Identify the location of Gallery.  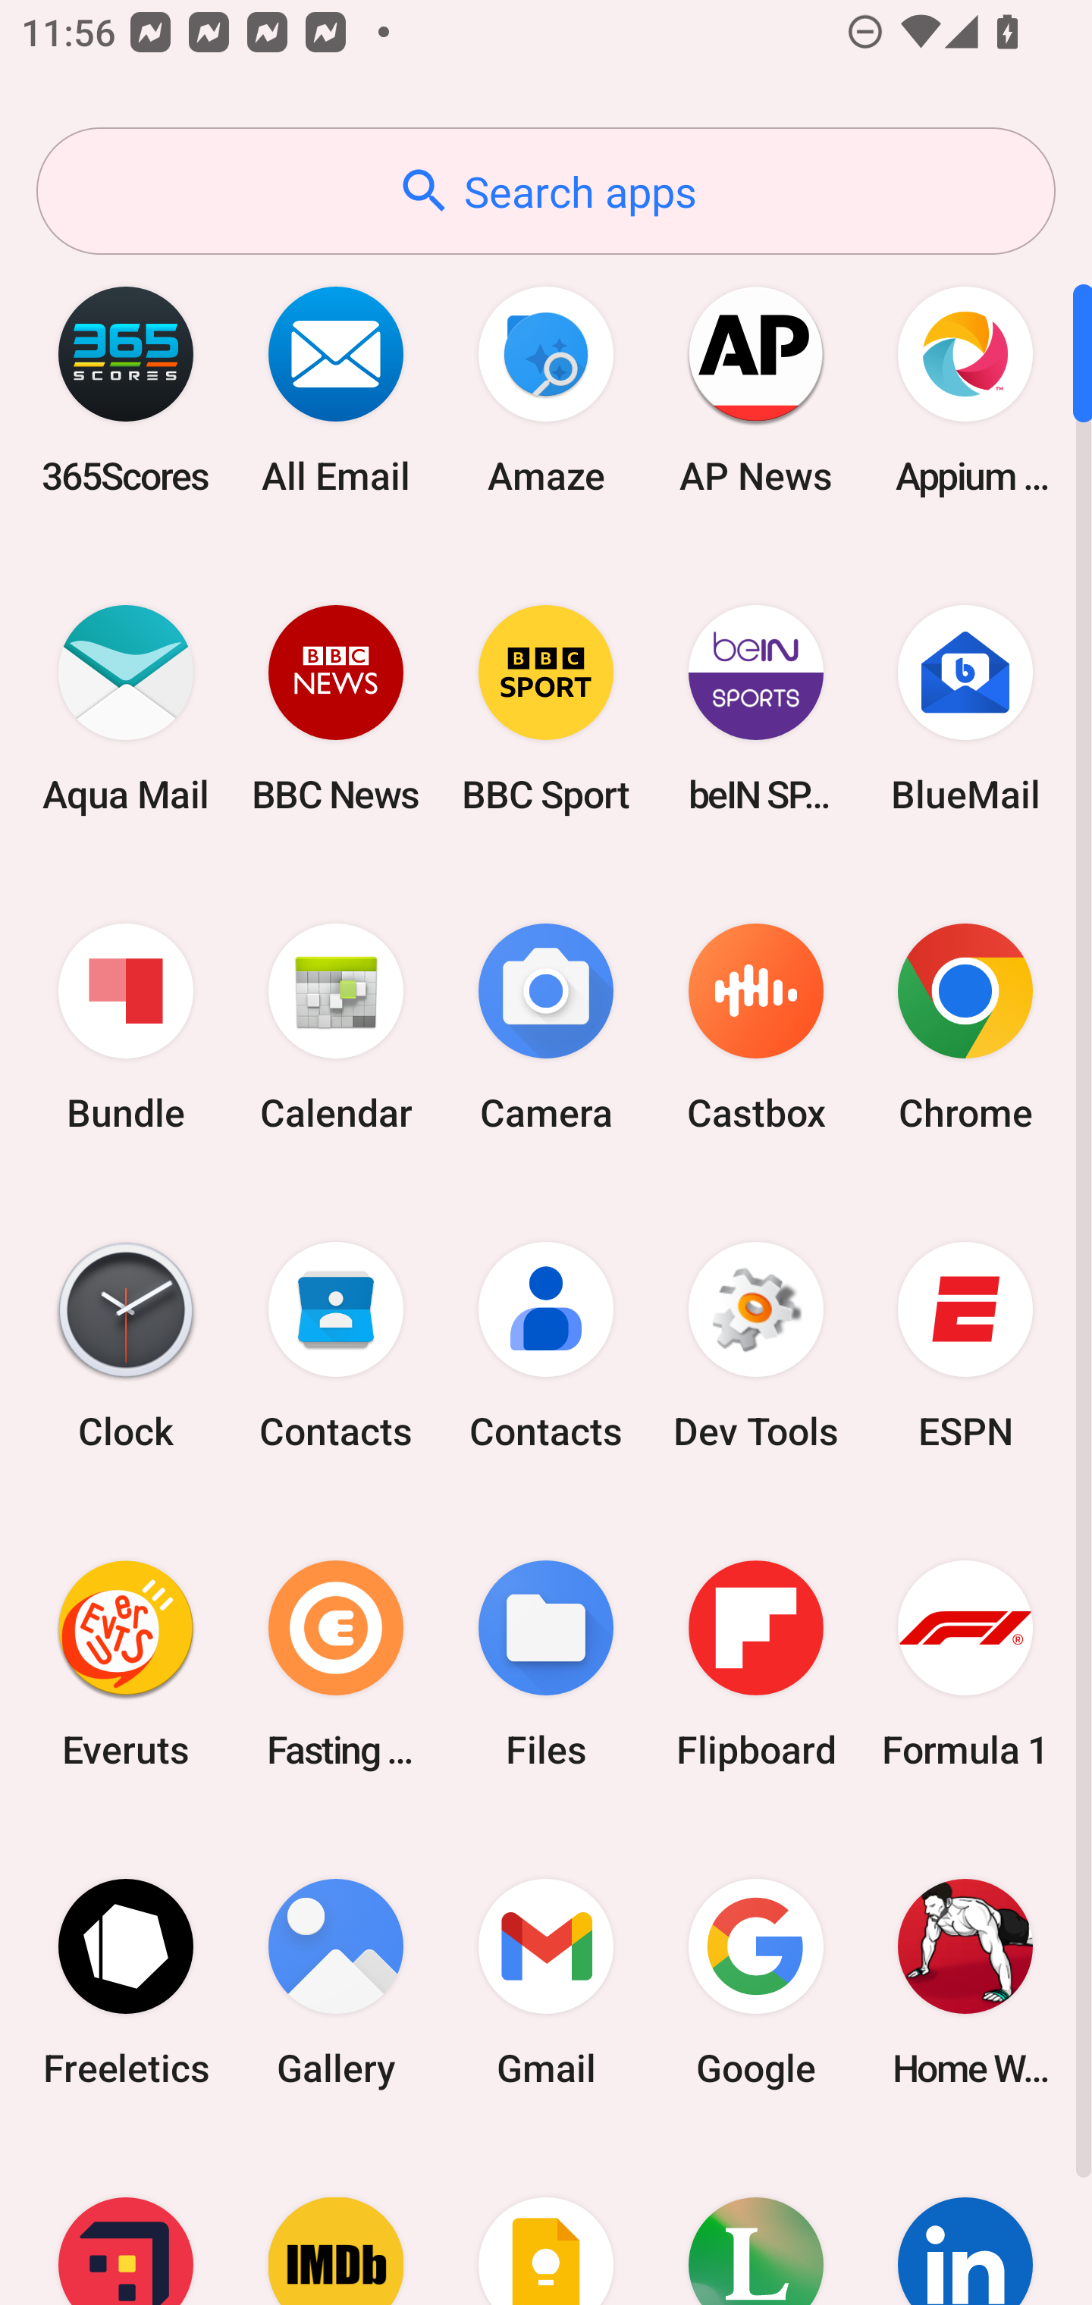
(336, 1982).